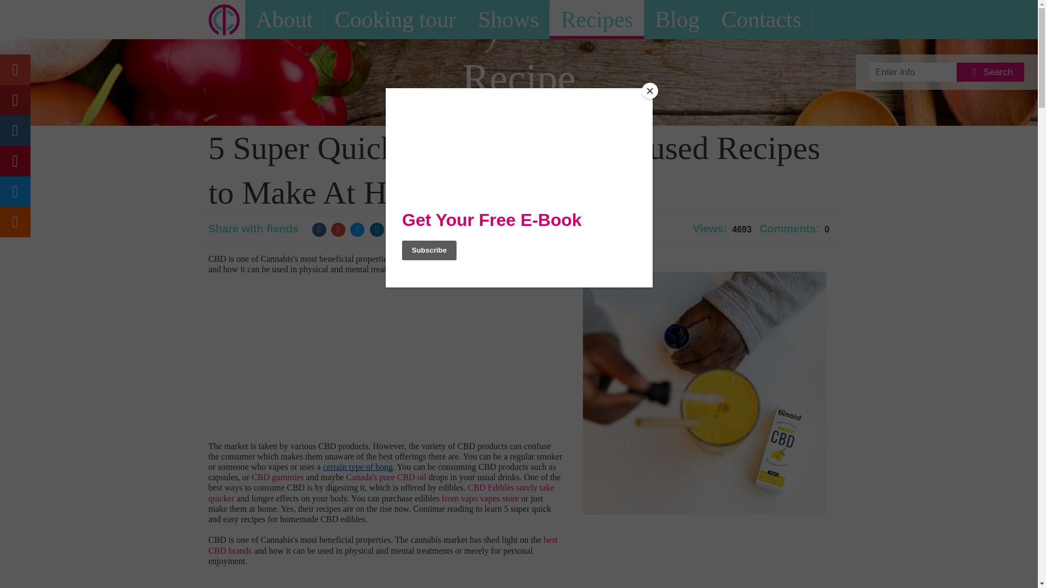 Image resolution: width=1046 pixels, height=588 pixels. I want to click on from vapo vapes store, so click(480, 499).